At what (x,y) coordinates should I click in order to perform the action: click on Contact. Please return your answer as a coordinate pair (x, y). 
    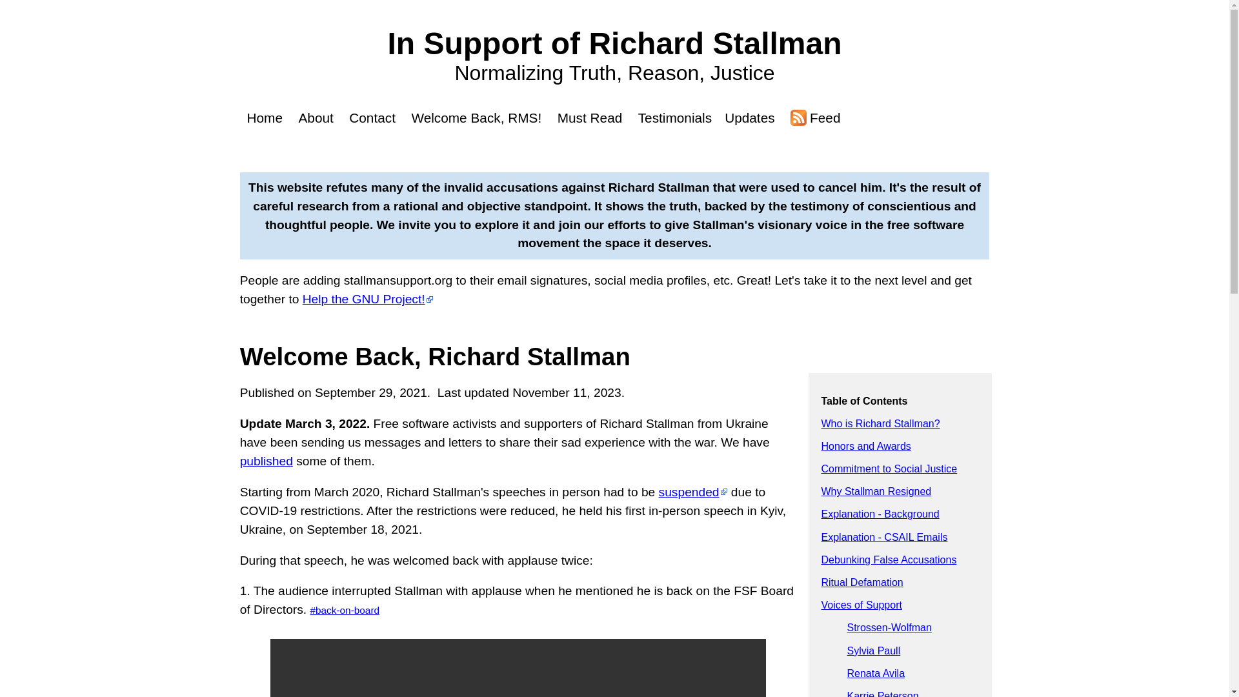
    Looking at the image, I should click on (372, 117).